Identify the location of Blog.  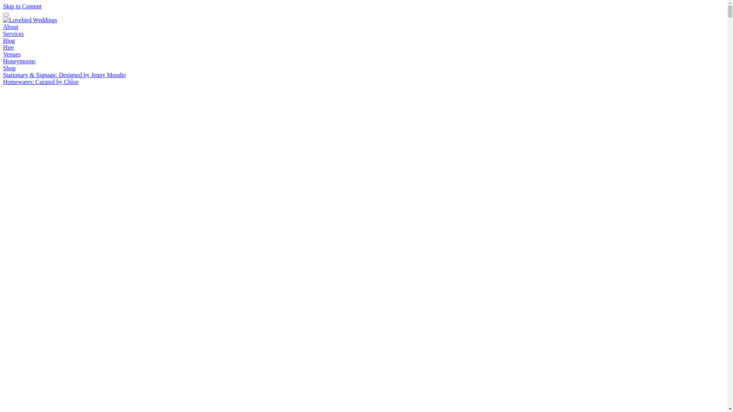
(9, 40).